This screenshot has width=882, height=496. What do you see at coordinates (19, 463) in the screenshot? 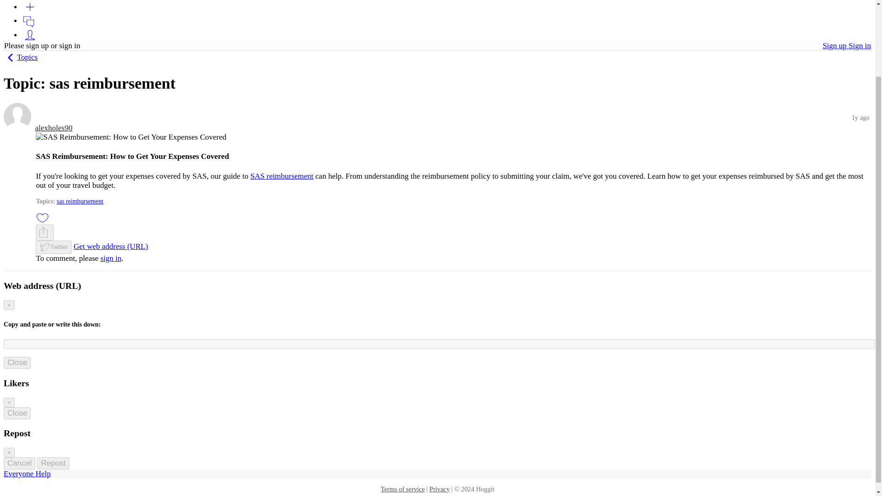
I see `Cancel` at bounding box center [19, 463].